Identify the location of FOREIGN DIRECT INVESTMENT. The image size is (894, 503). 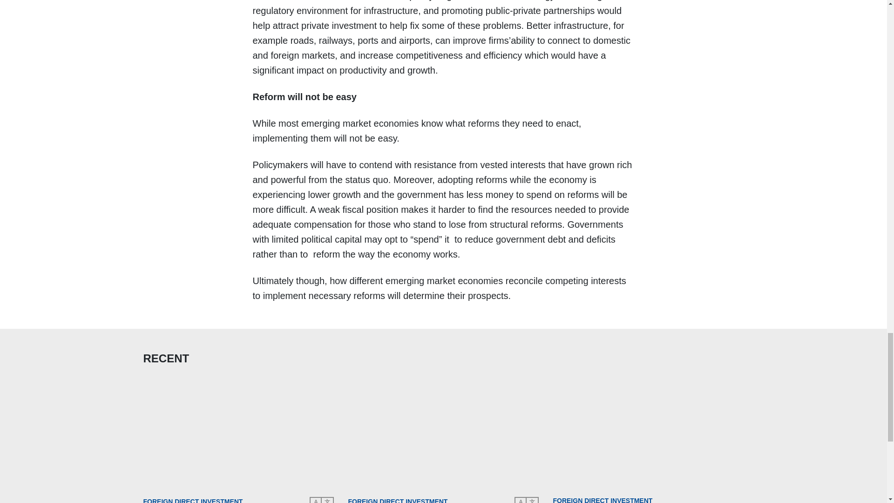
(193, 500).